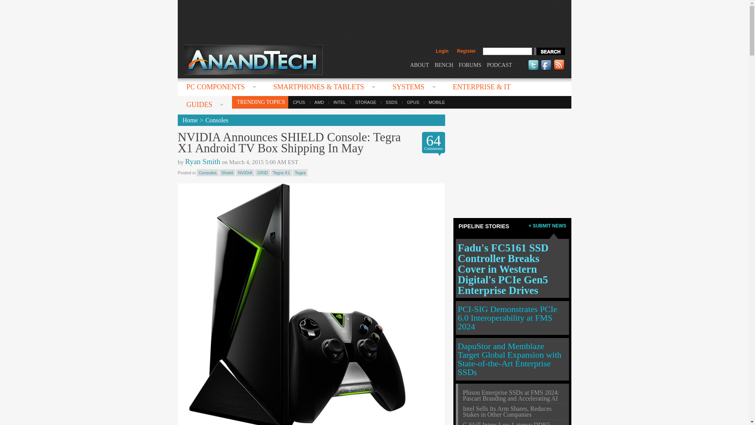 Image resolution: width=755 pixels, height=425 pixels. Describe the element at coordinates (466, 51) in the screenshot. I see `Register` at that location.